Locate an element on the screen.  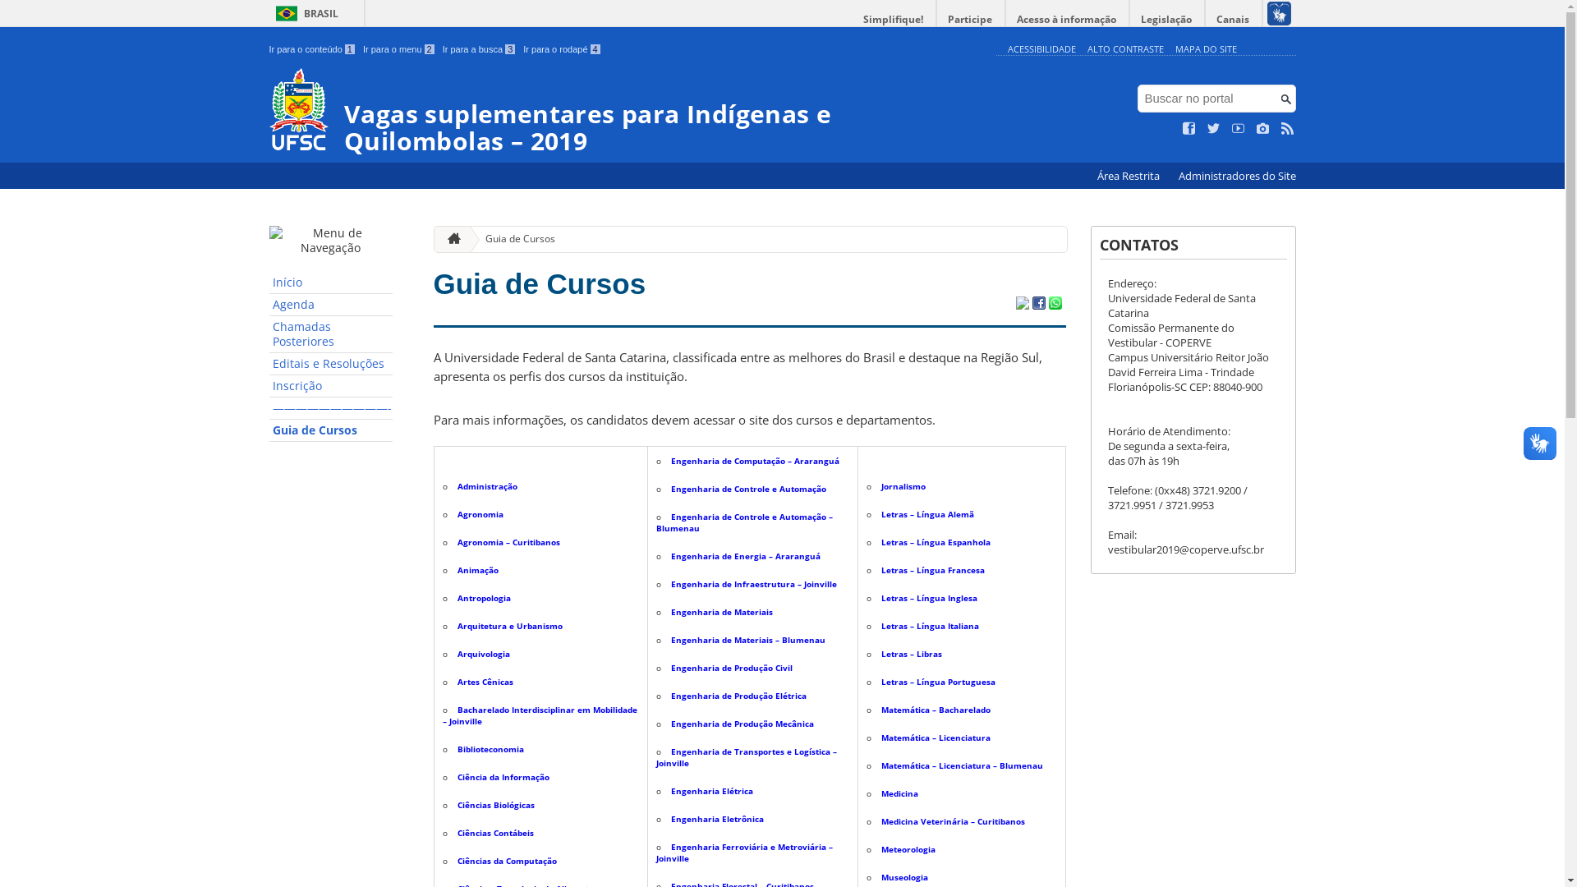
Chamadas Posteriores is located at coordinates (331, 334).